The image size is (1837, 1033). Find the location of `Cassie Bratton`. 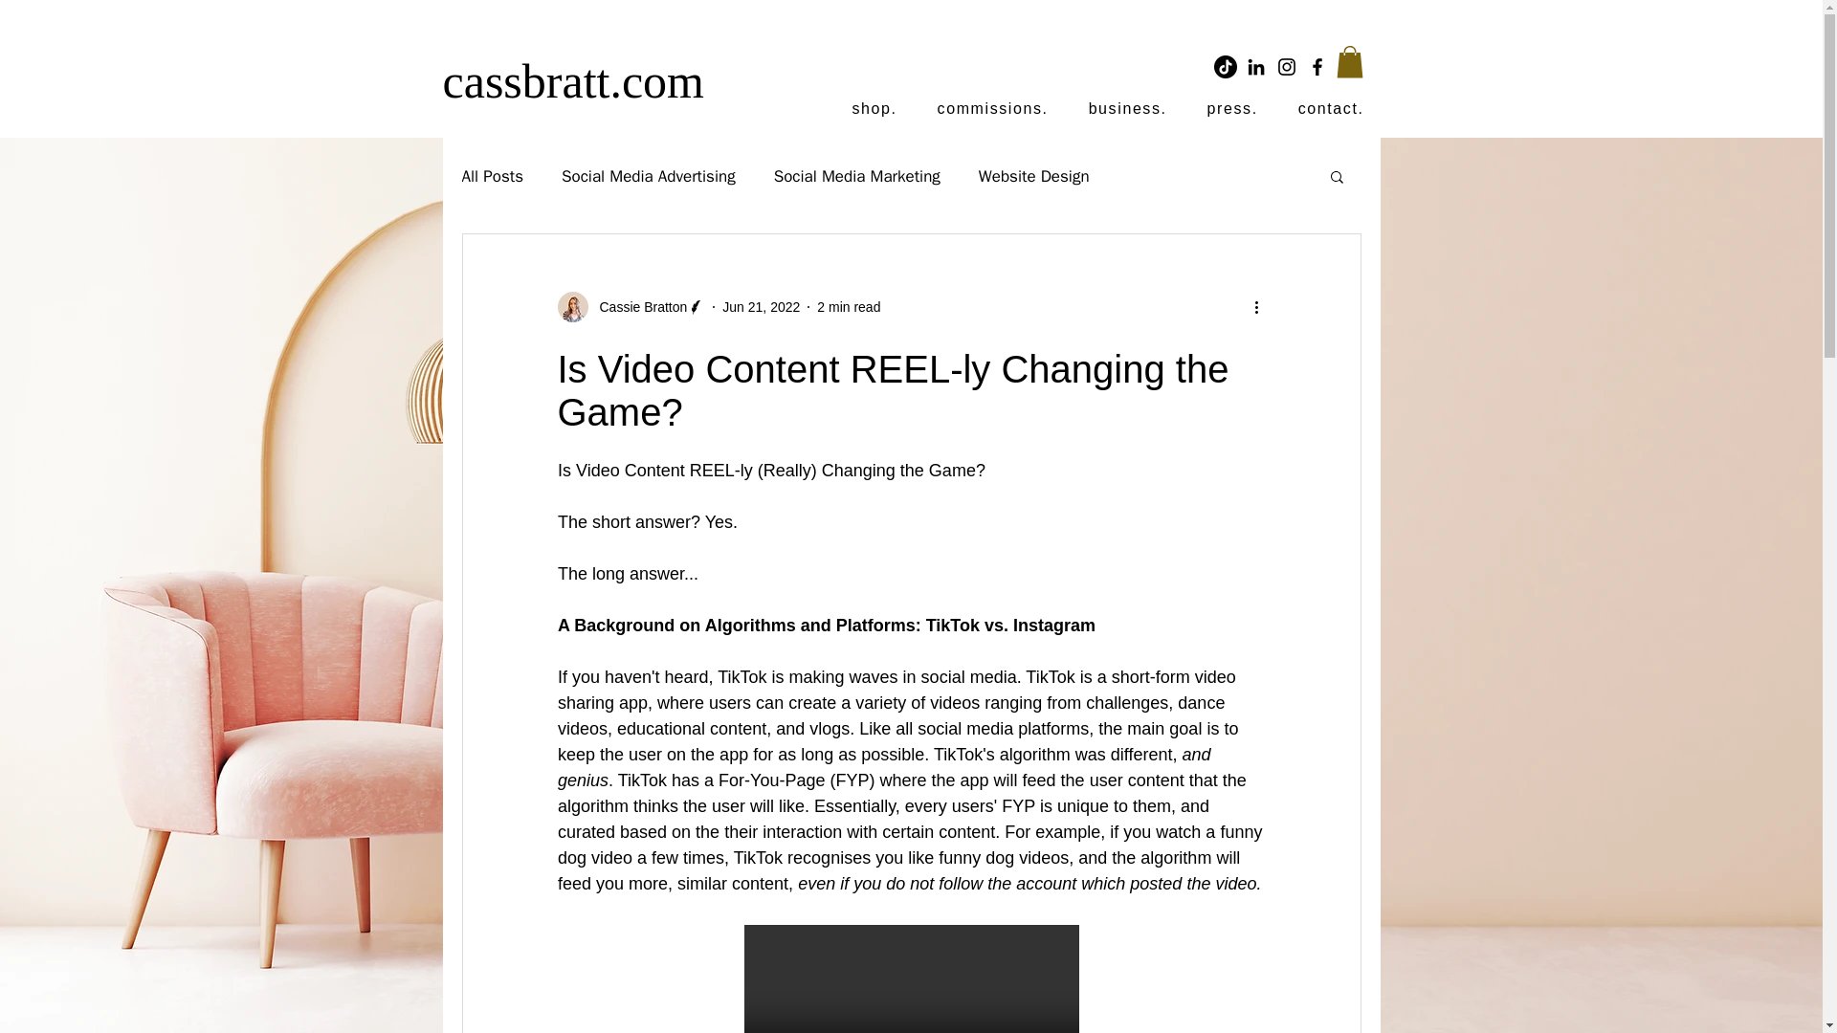

Cassie Bratton is located at coordinates (637, 306).